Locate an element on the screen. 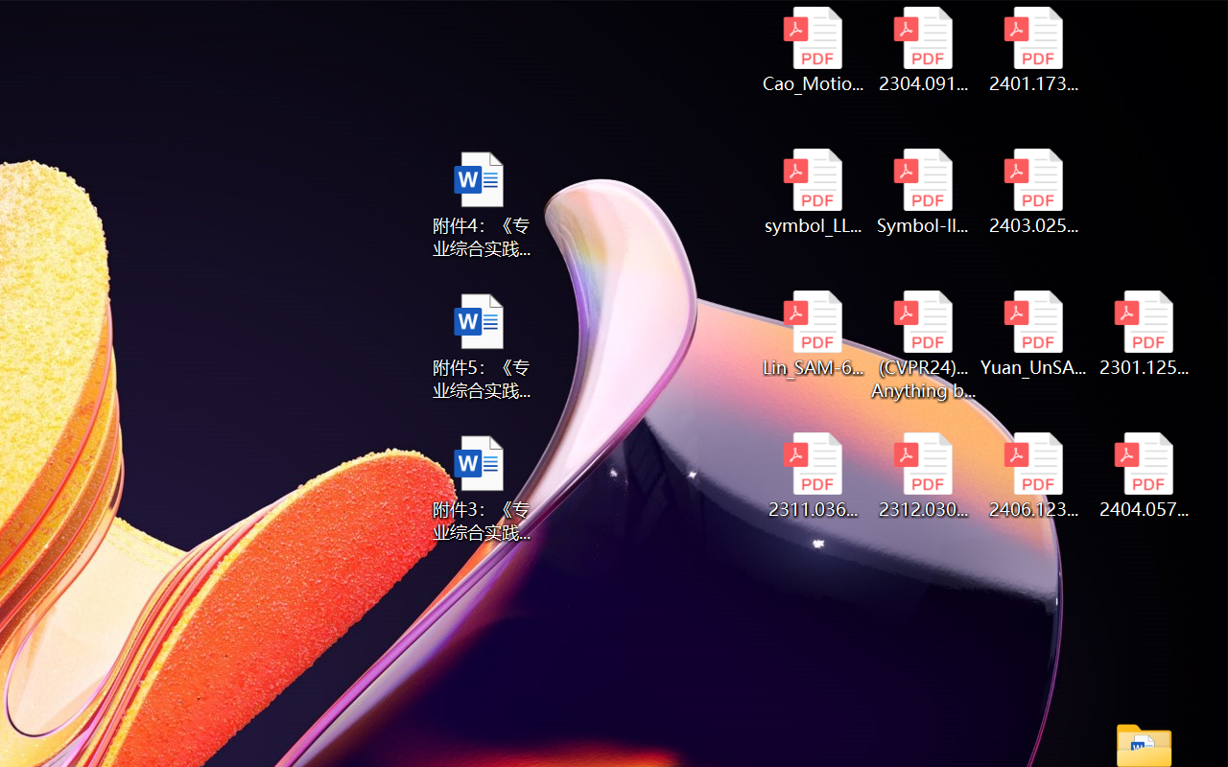 The image size is (1228, 767). 2404.05719v1.pdf is located at coordinates (1144, 476).